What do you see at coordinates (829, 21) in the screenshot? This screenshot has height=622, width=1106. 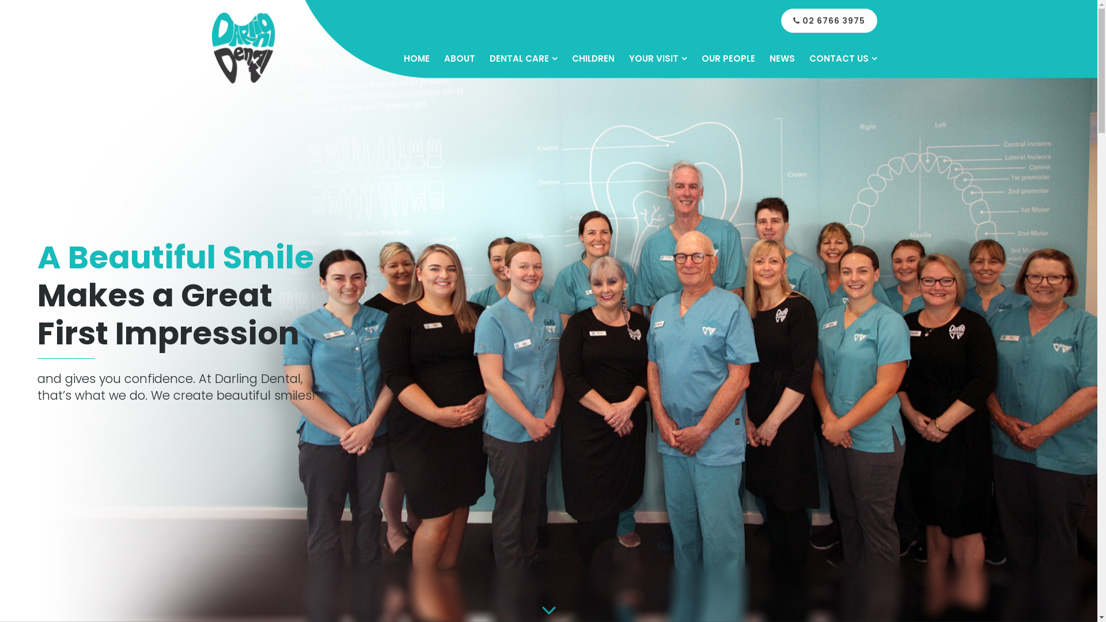 I see `02 6766 3975` at bounding box center [829, 21].